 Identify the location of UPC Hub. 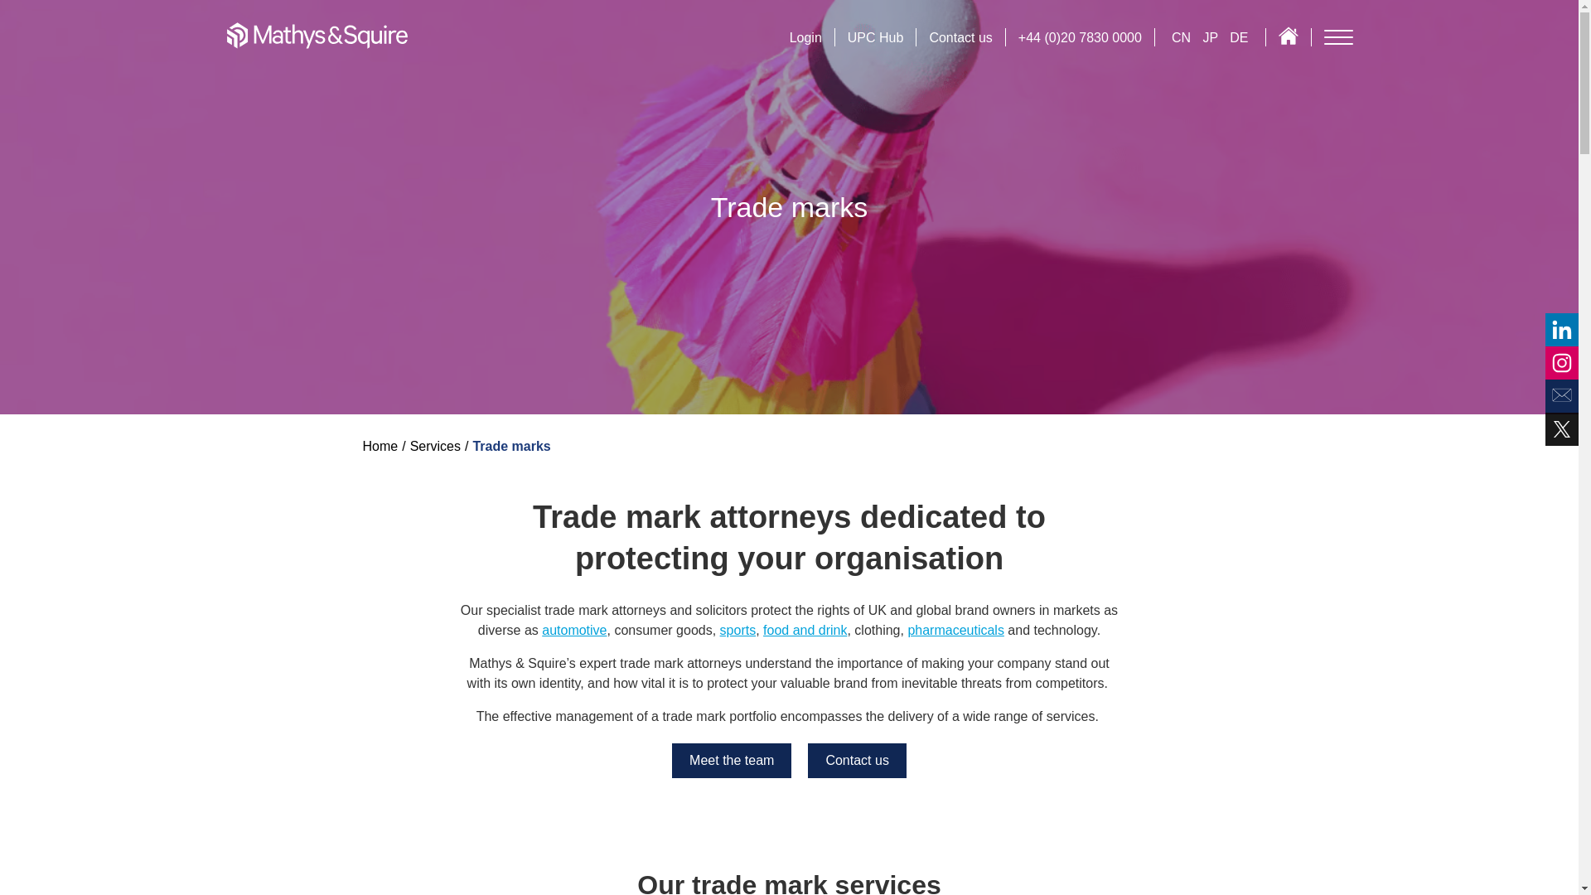
(875, 37).